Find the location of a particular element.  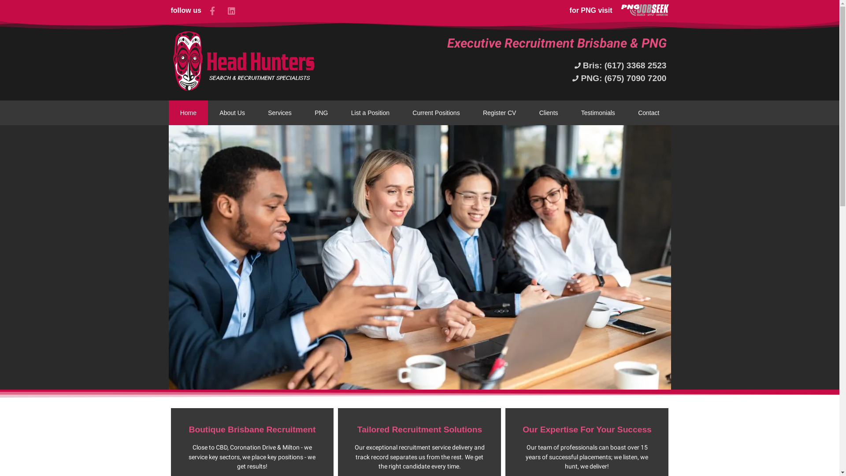

Register CV is located at coordinates (500, 113).